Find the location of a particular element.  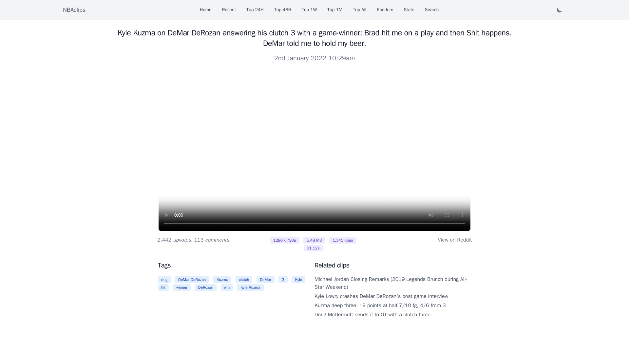

Doug McDermott sends it to OT with a clutch three is located at coordinates (372, 315).